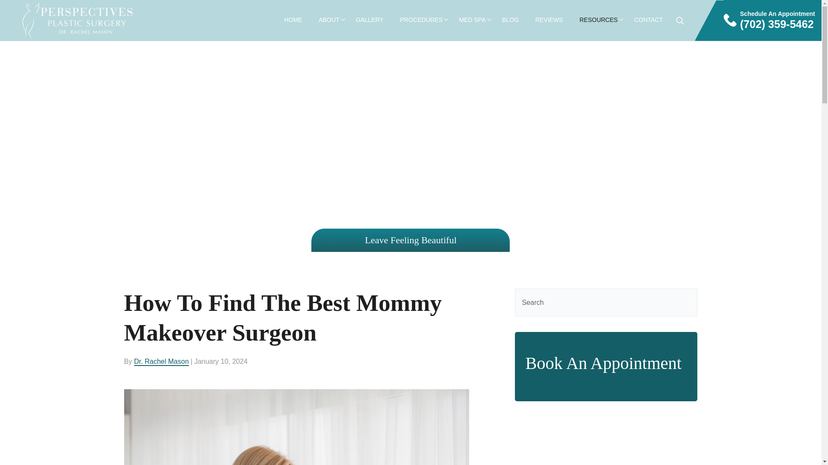  What do you see at coordinates (421, 20) in the screenshot?
I see `PROCEDURES` at bounding box center [421, 20].